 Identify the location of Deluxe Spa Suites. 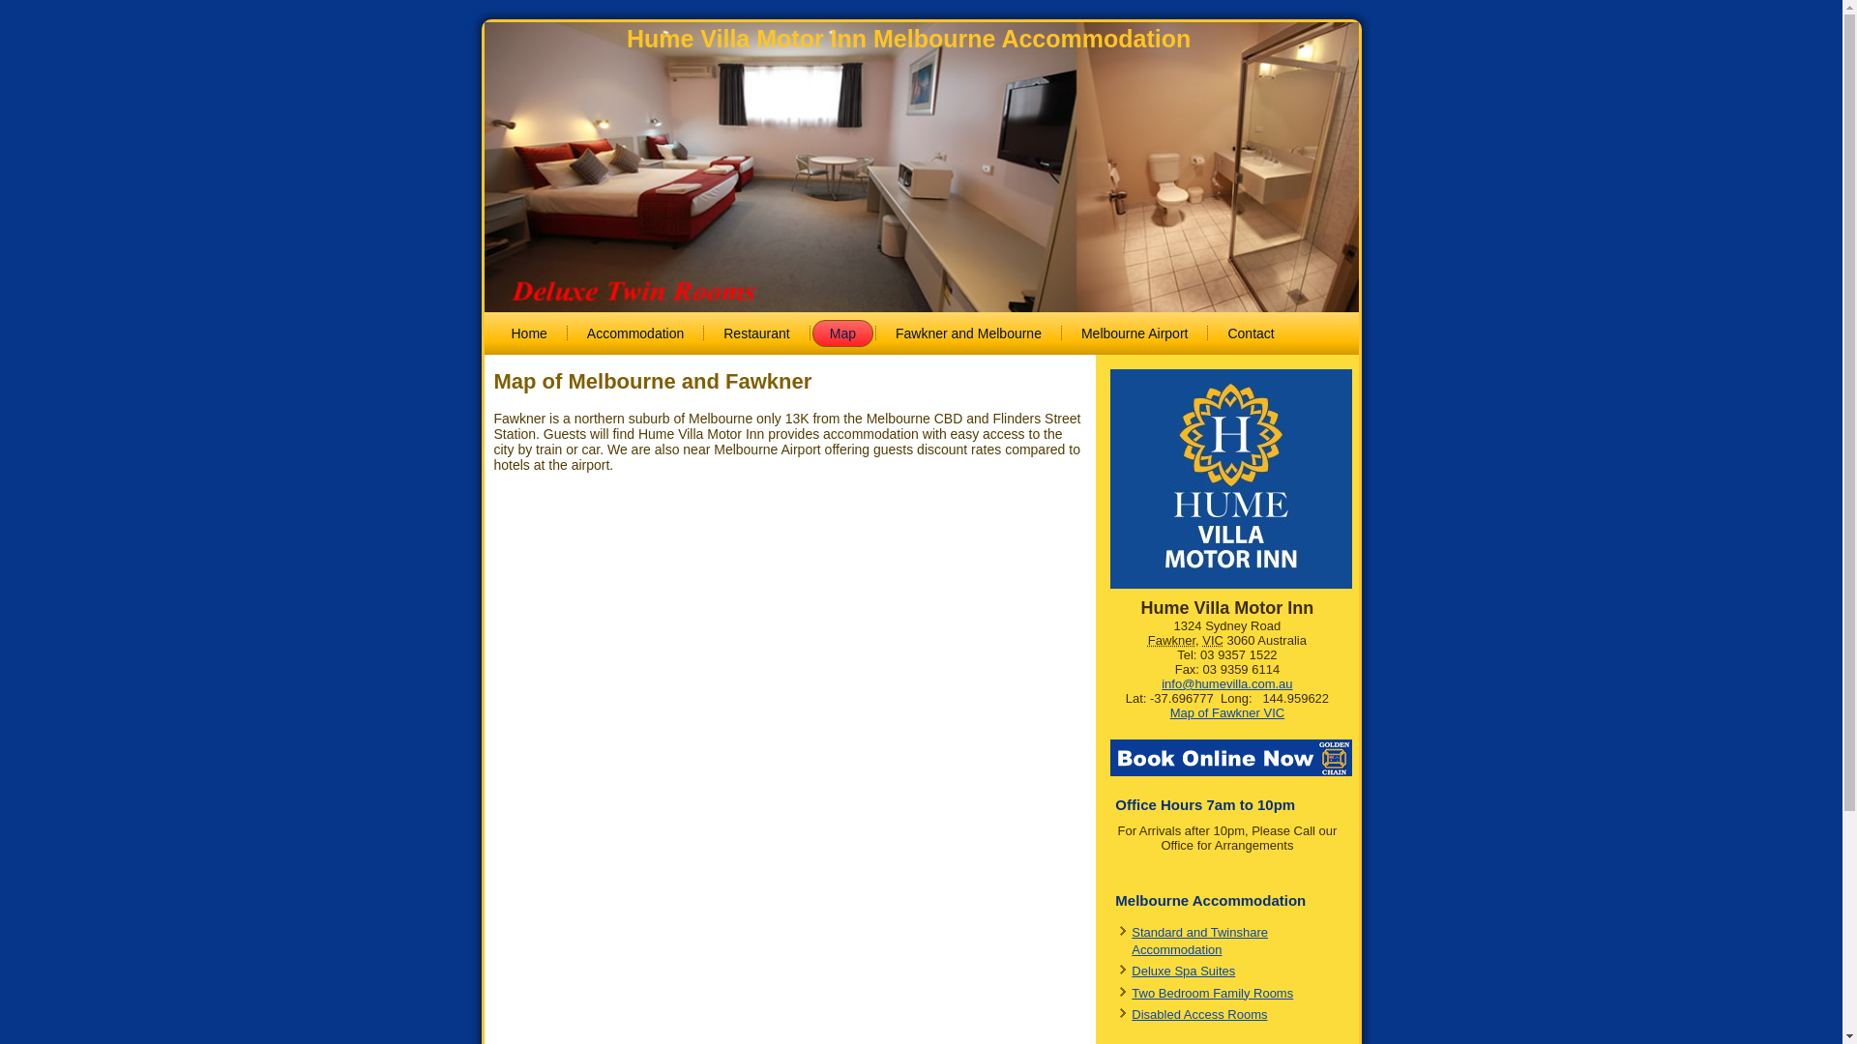
(1184, 971).